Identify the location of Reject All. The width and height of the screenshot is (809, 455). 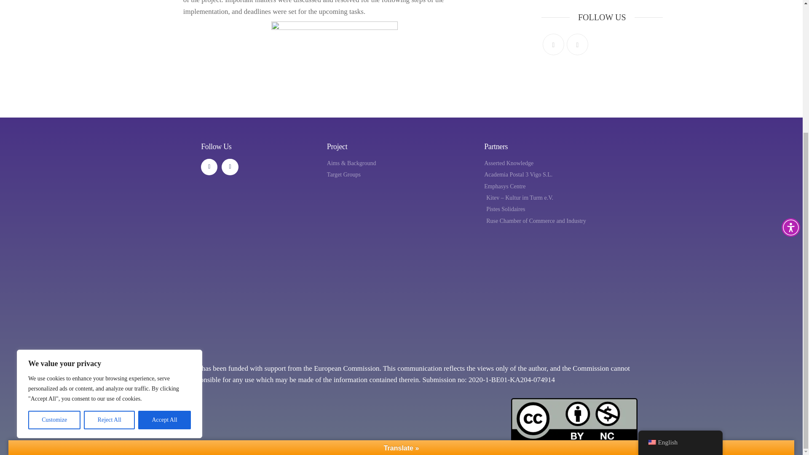
(110, 238).